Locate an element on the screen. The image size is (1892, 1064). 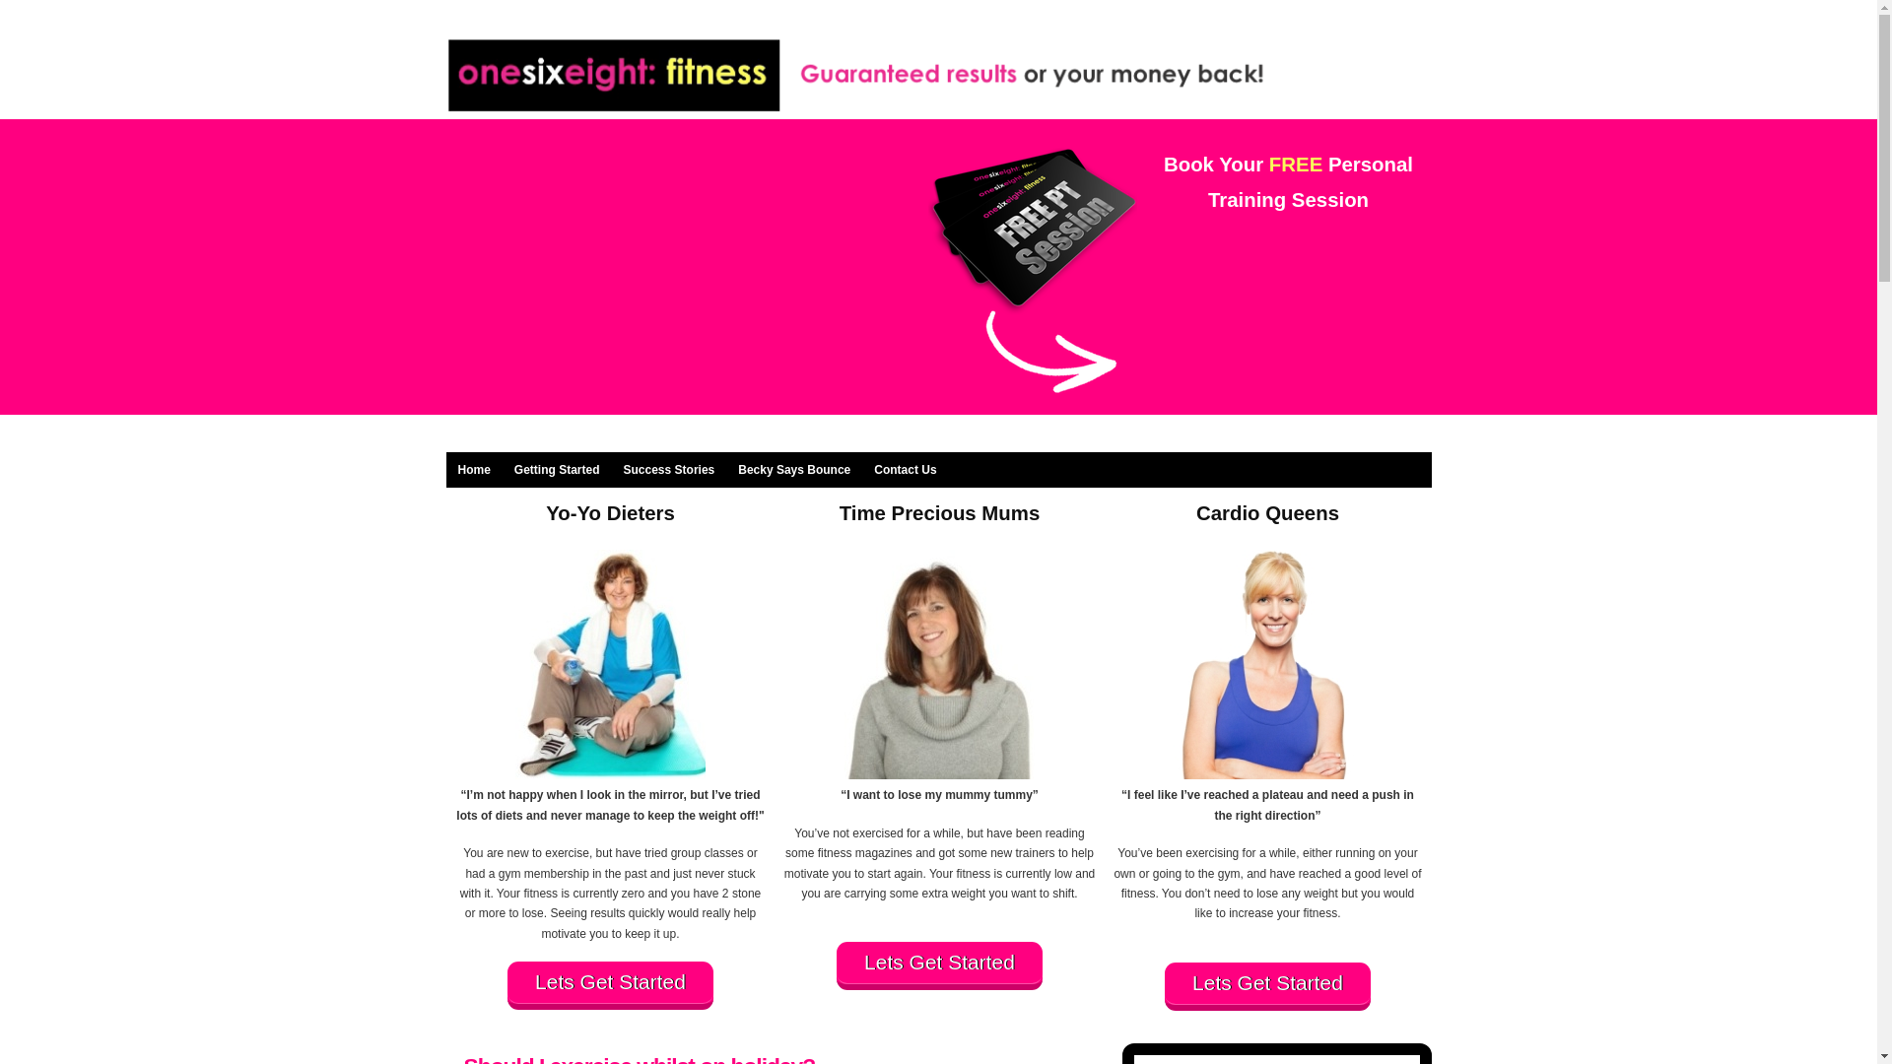
Lets Get Started is located at coordinates (938, 965).